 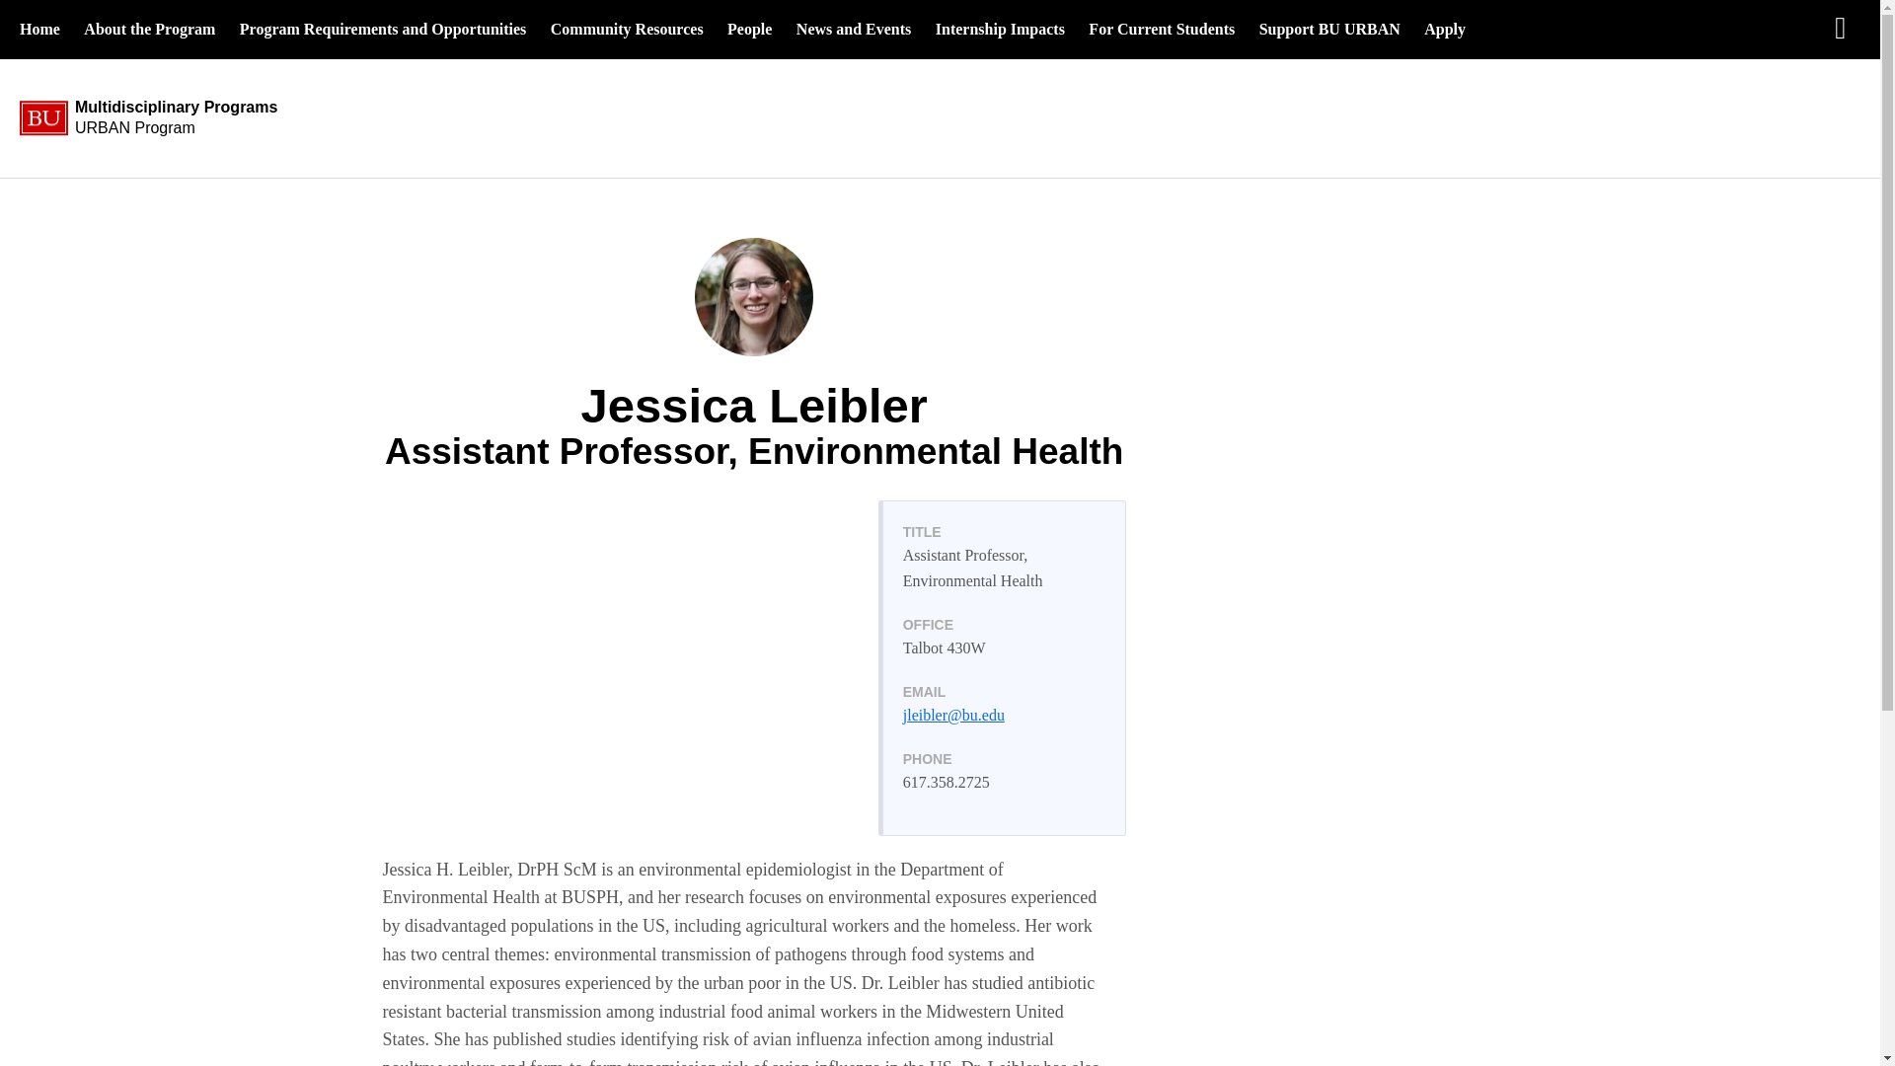 What do you see at coordinates (1328, 30) in the screenshot?
I see `Support BU URBAN` at bounding box center [1328, 30].